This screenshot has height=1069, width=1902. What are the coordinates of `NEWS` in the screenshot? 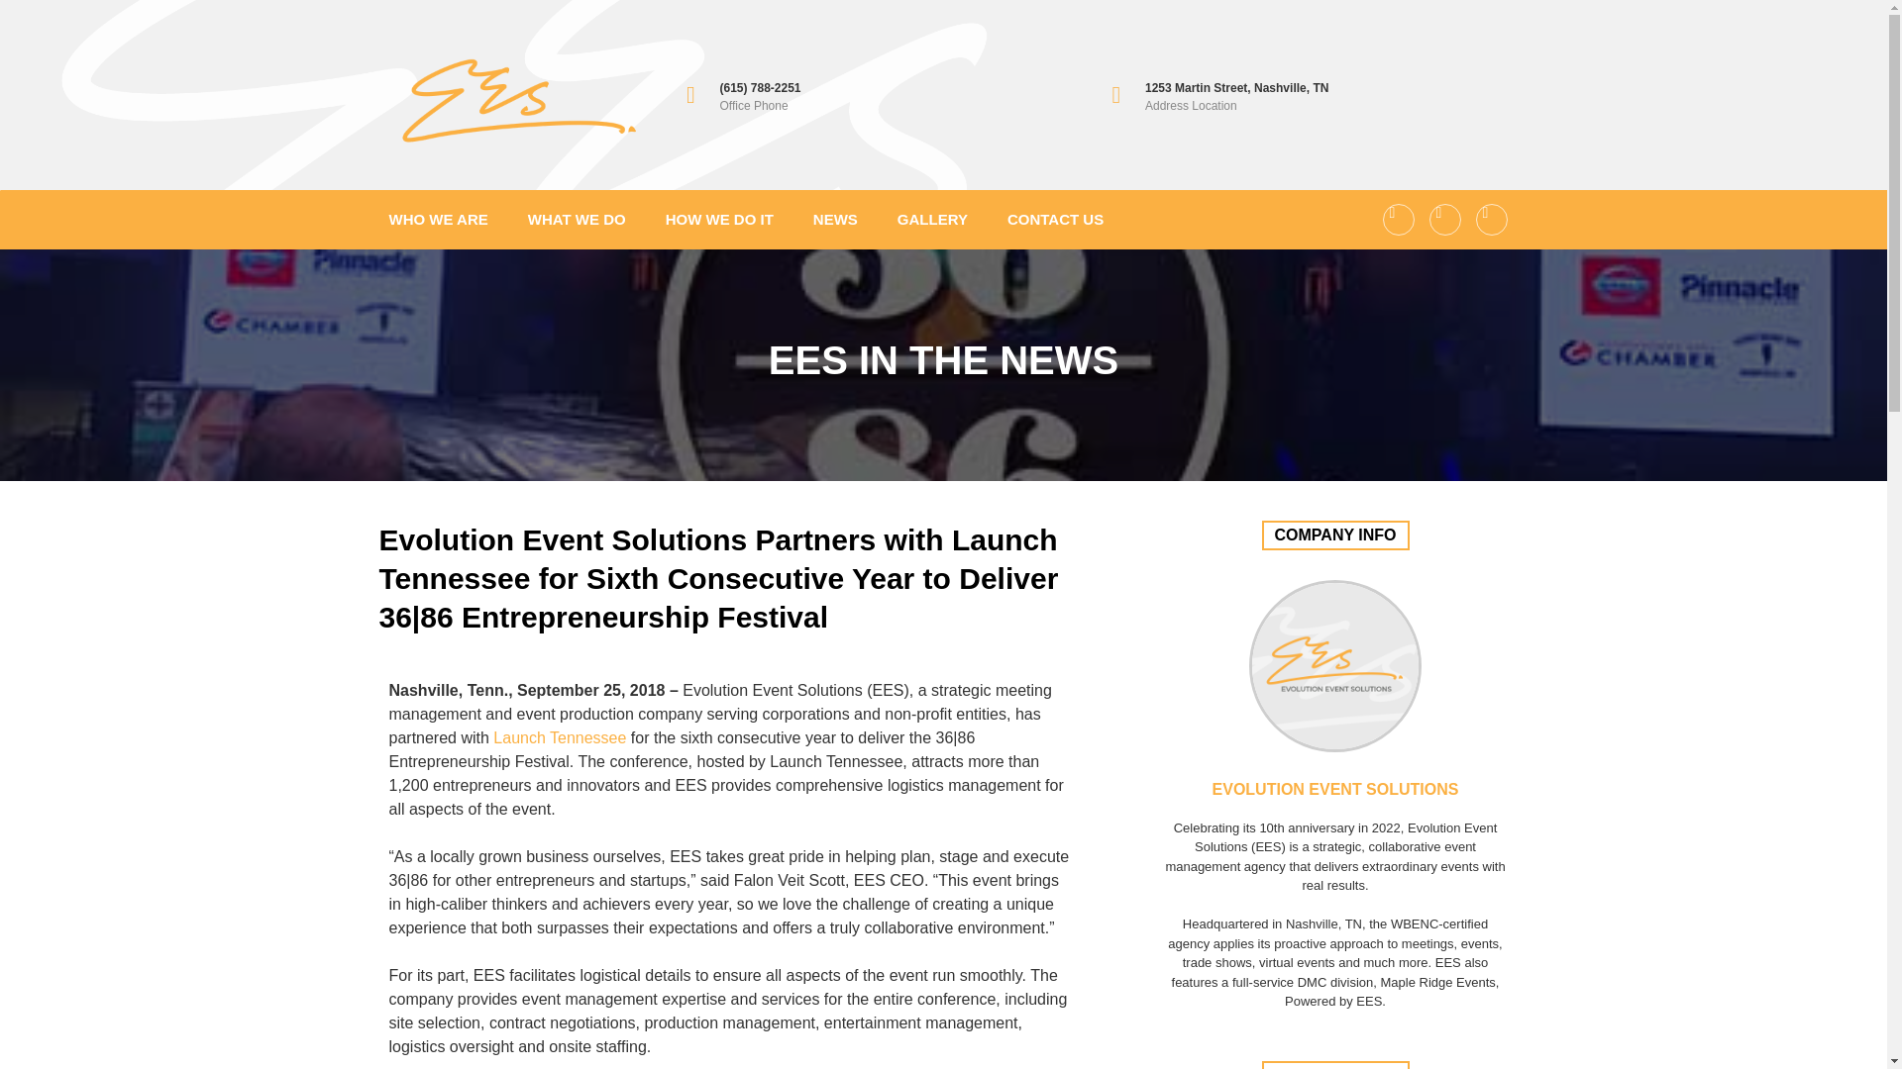 It's located at (834, 220).